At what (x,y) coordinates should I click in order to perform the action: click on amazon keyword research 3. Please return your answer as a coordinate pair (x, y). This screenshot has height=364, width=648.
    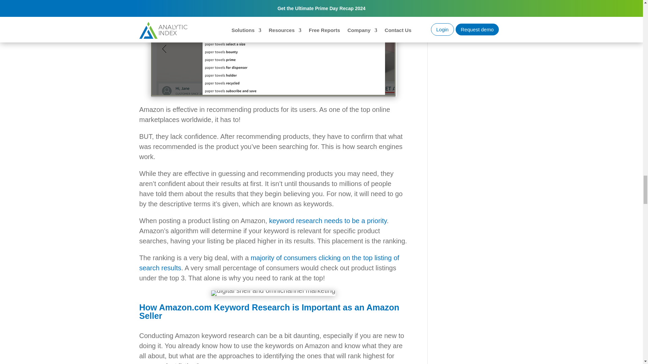
    Looking at the image, I should click on (273, 49).